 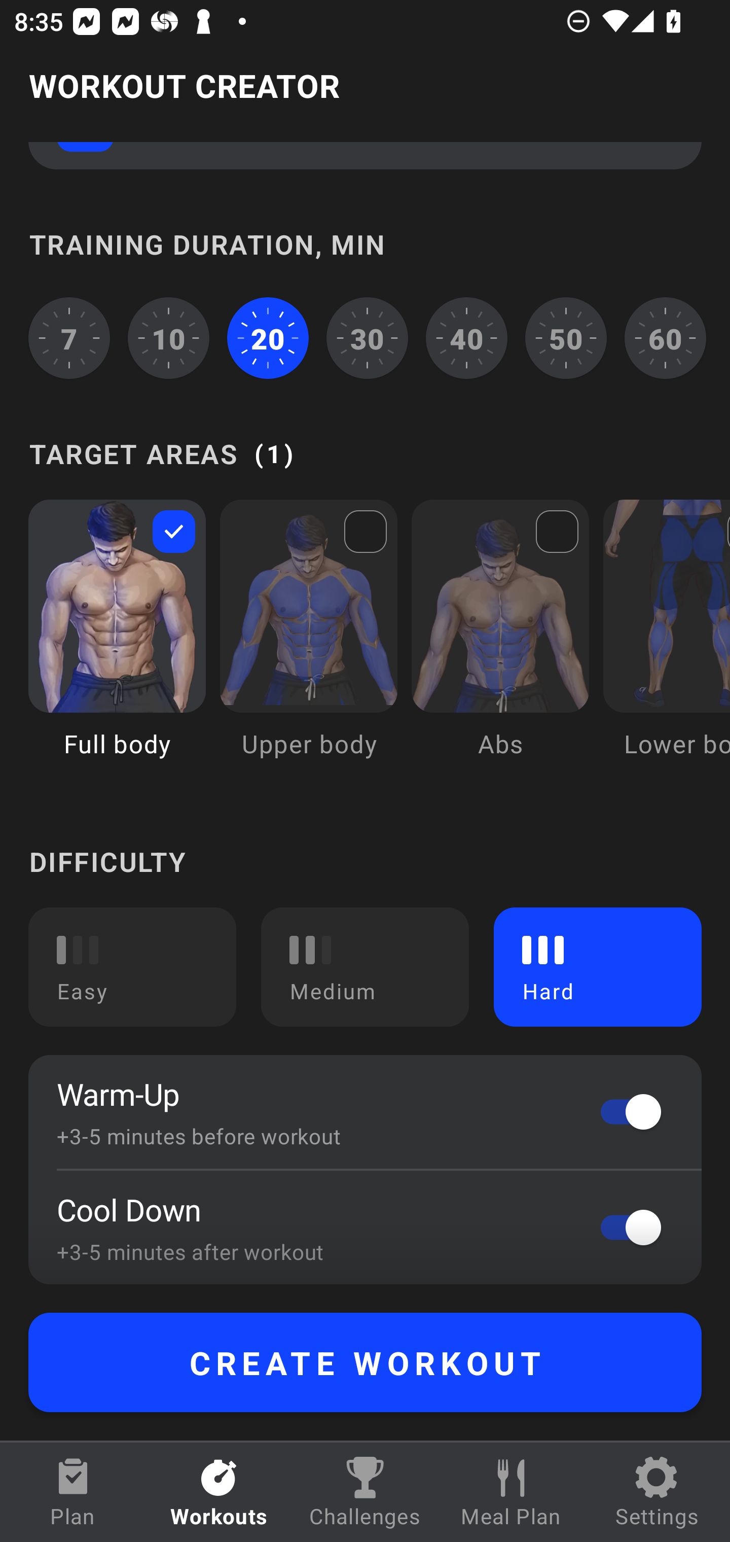 I want to click on 40, so click(x=466, y=338).